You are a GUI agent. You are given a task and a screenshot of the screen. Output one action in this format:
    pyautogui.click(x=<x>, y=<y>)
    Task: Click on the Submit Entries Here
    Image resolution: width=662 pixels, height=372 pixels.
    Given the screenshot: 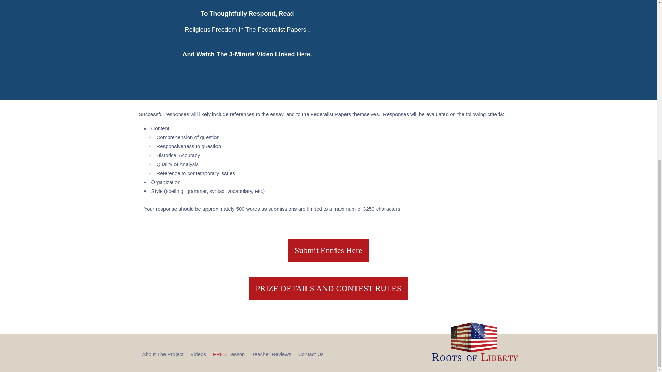 What is the action you would take?
    pyautogui.click(x=329, y=250)
    